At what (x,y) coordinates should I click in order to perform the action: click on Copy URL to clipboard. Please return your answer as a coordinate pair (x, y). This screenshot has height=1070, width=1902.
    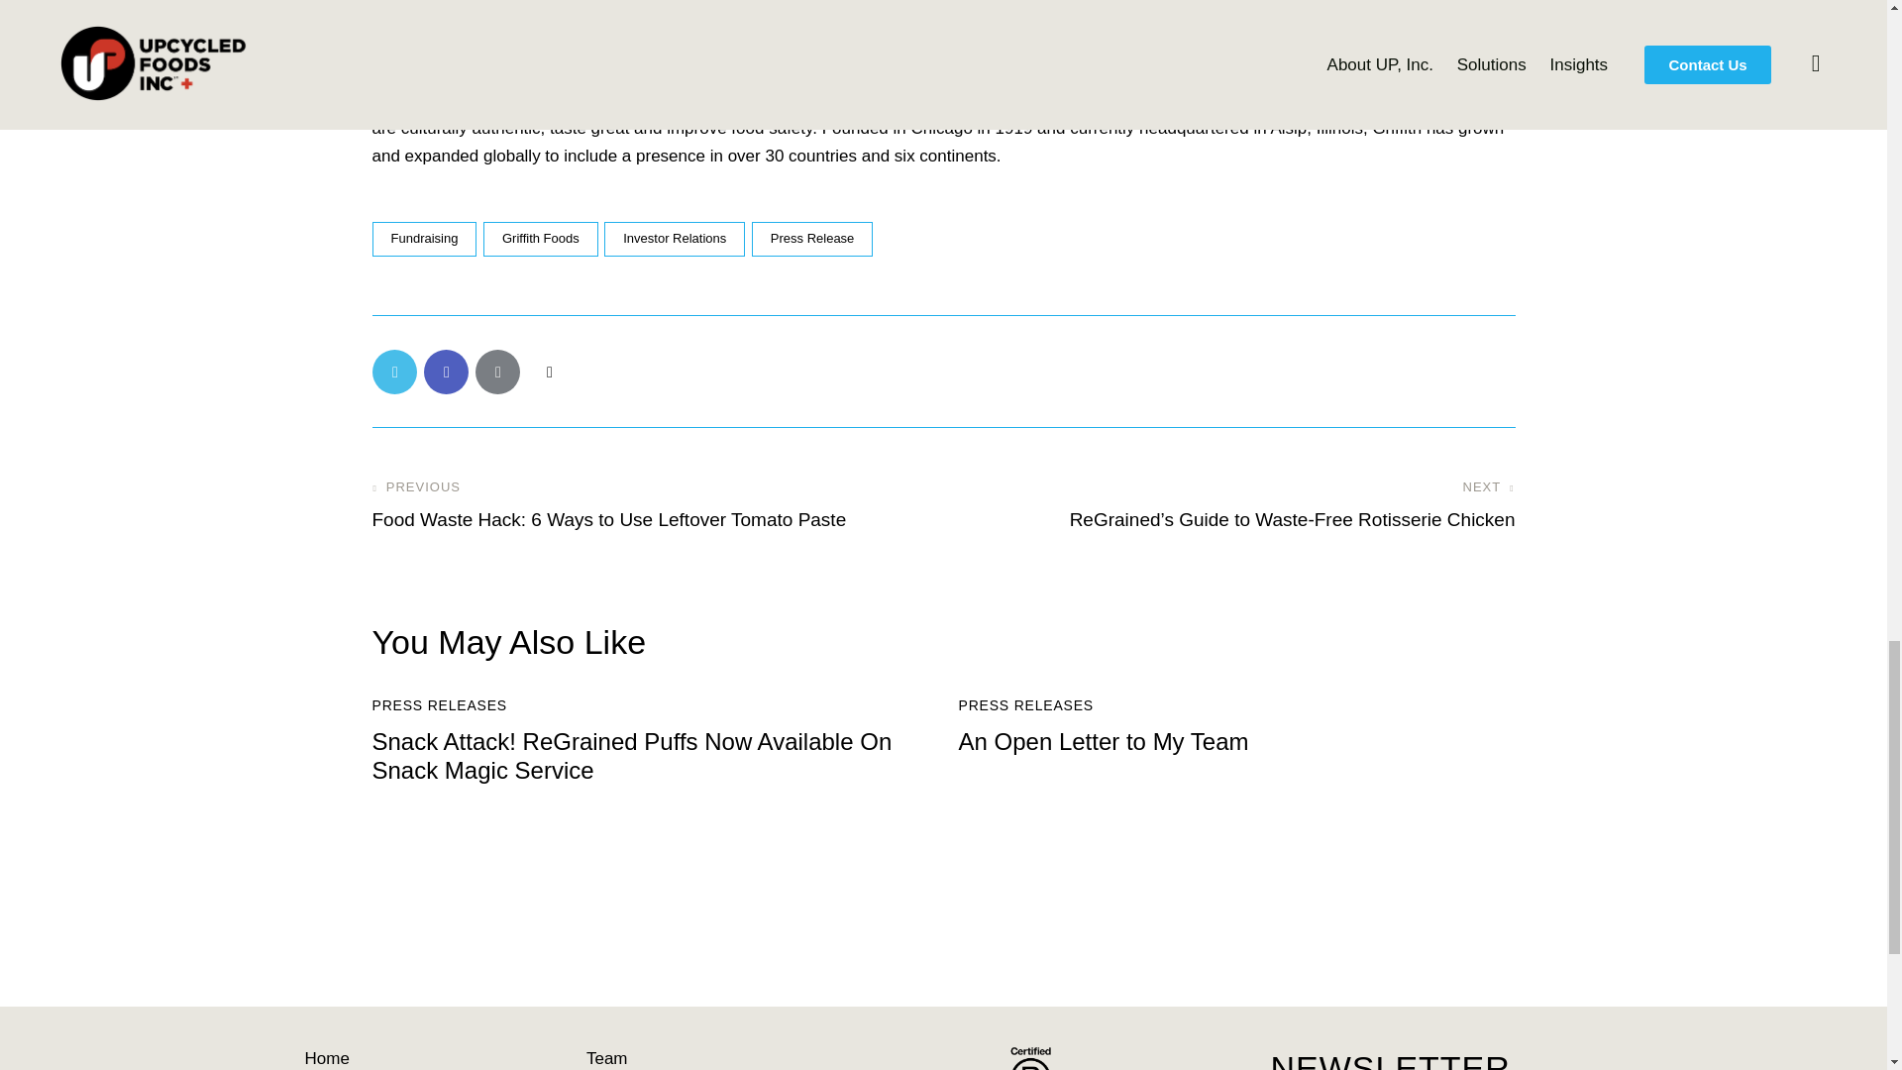
    Looking at the image, I should click on (549, 373).